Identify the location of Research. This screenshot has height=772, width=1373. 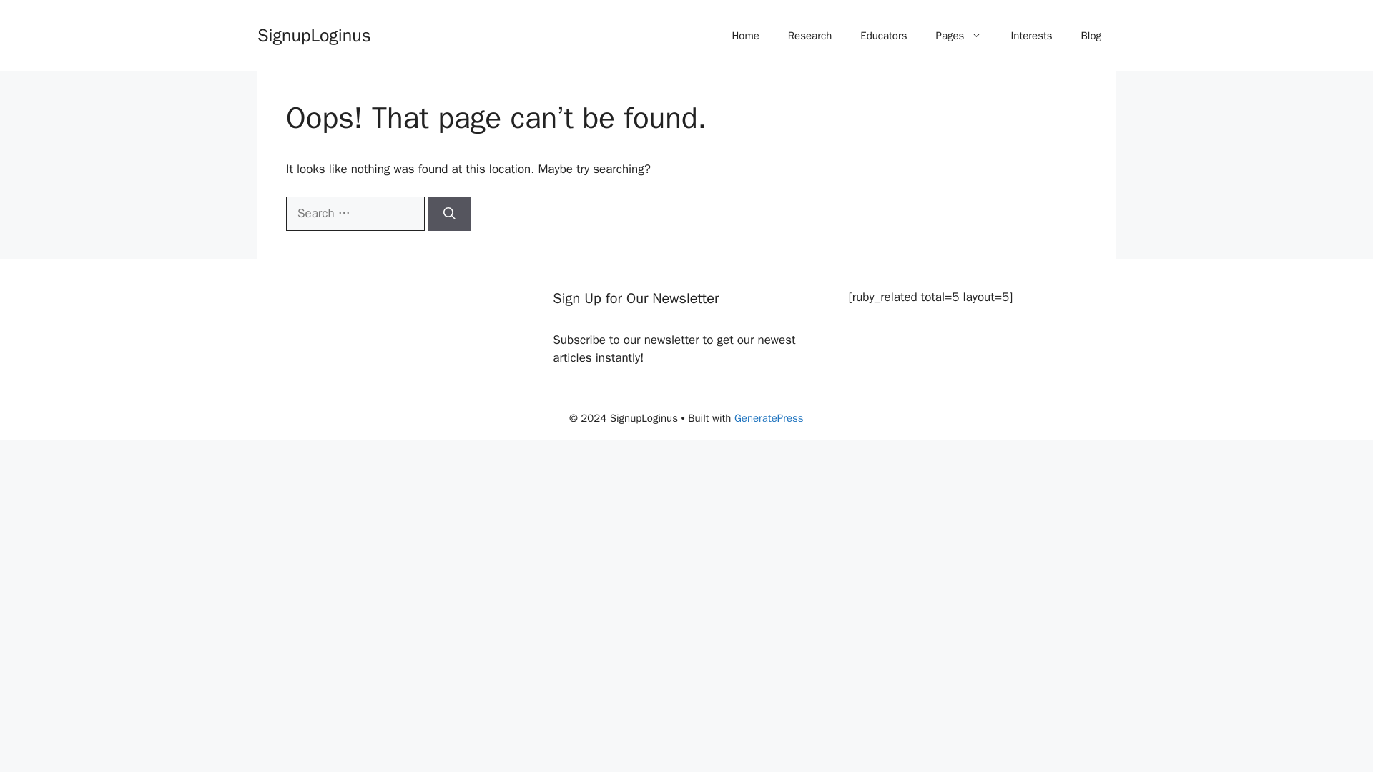
(809, 36).